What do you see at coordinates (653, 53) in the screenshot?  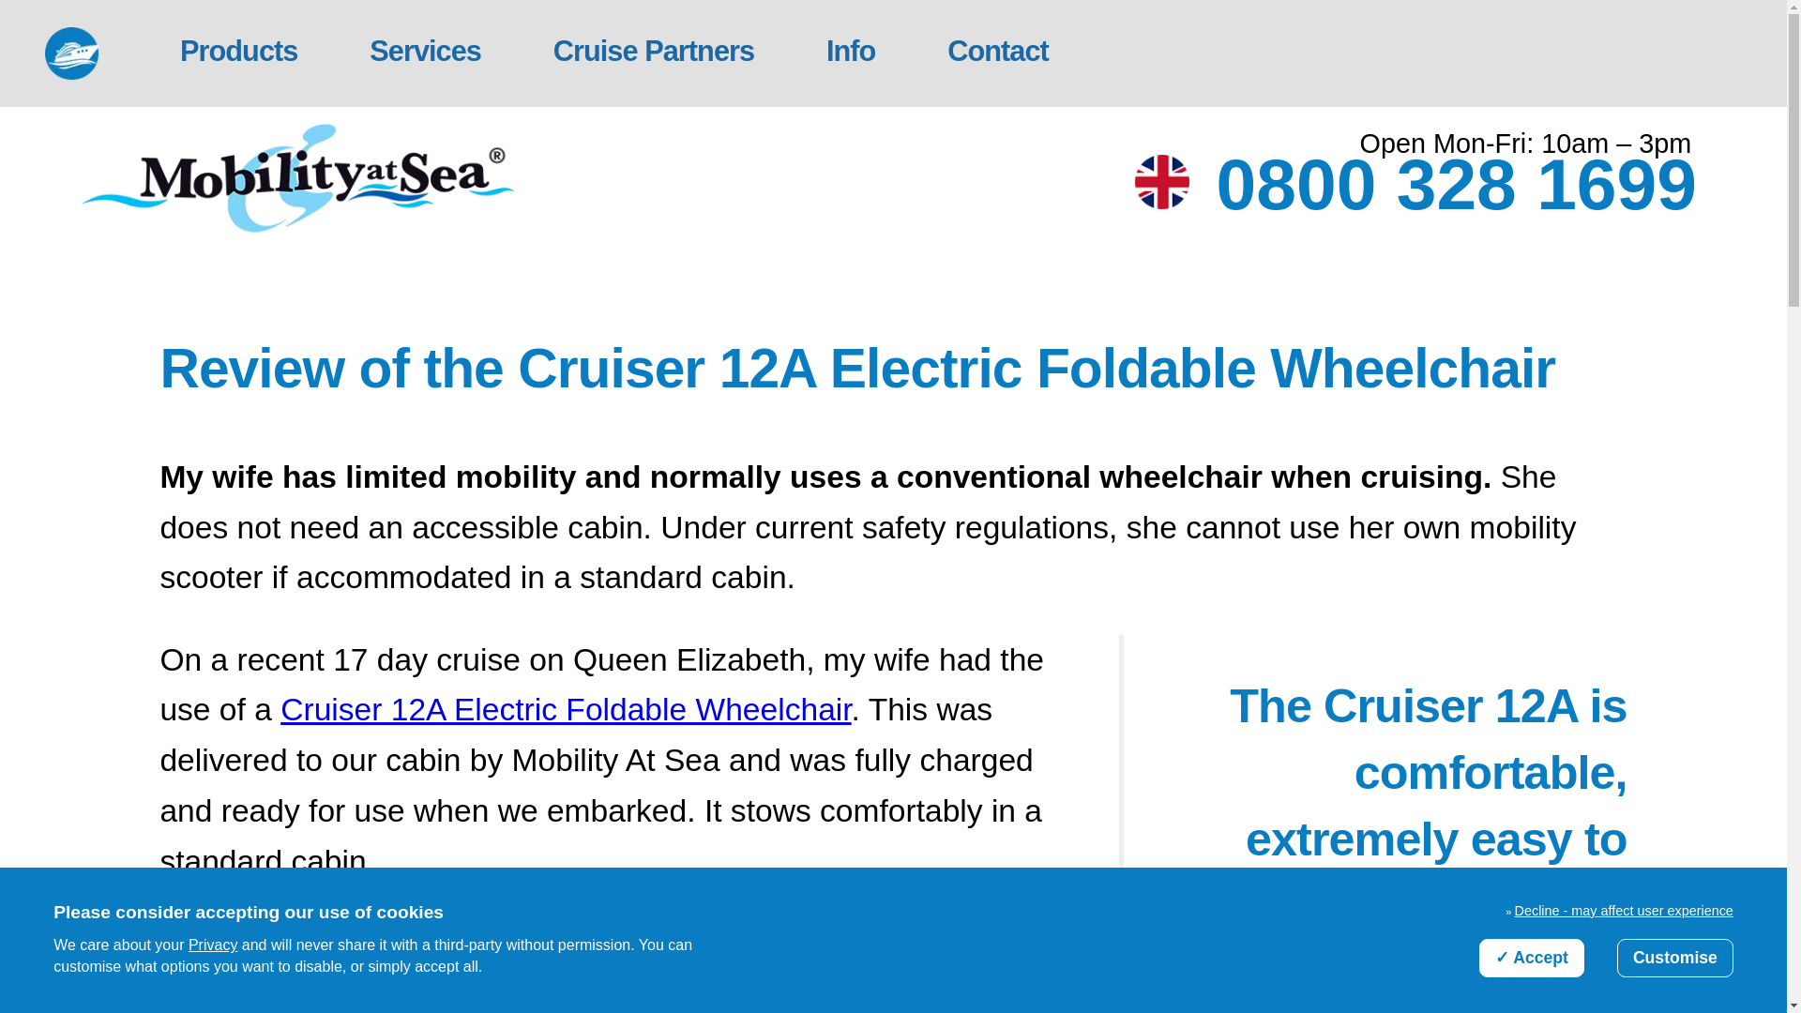 I see `Cruise Partners` at bounding box center [653, 53].